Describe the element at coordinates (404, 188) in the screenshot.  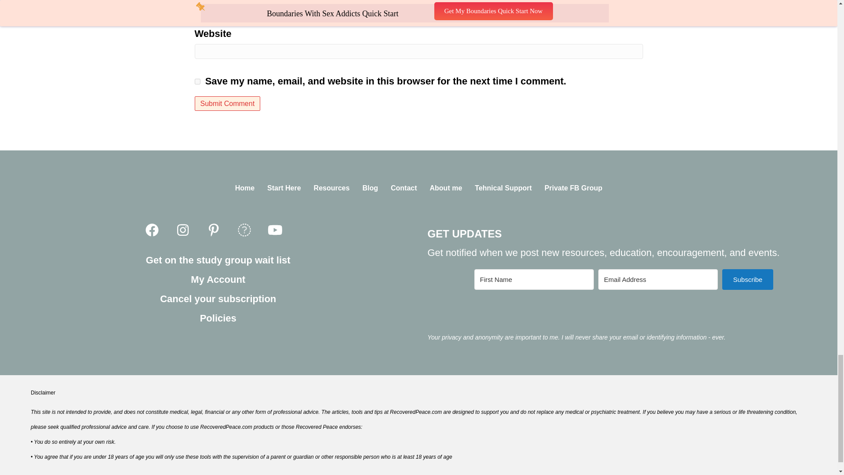
I see `Contact` at that location.